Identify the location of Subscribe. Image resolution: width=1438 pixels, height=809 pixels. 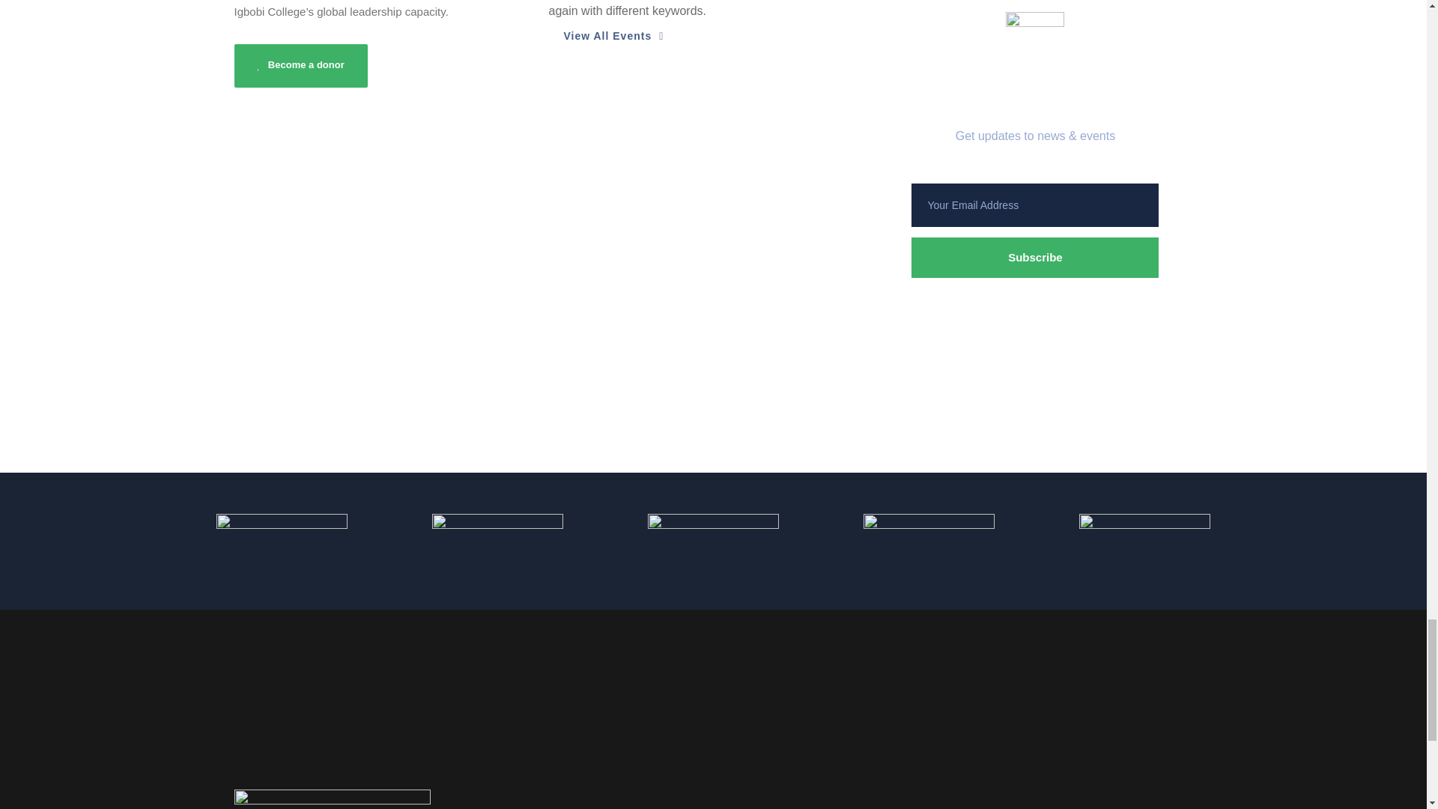
(1035, 258).